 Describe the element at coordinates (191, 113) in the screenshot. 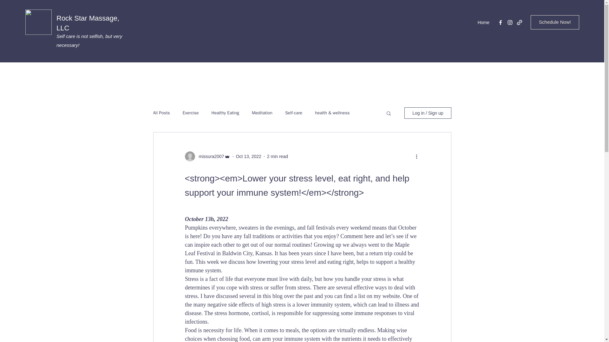

I see `Exercise` at that location.